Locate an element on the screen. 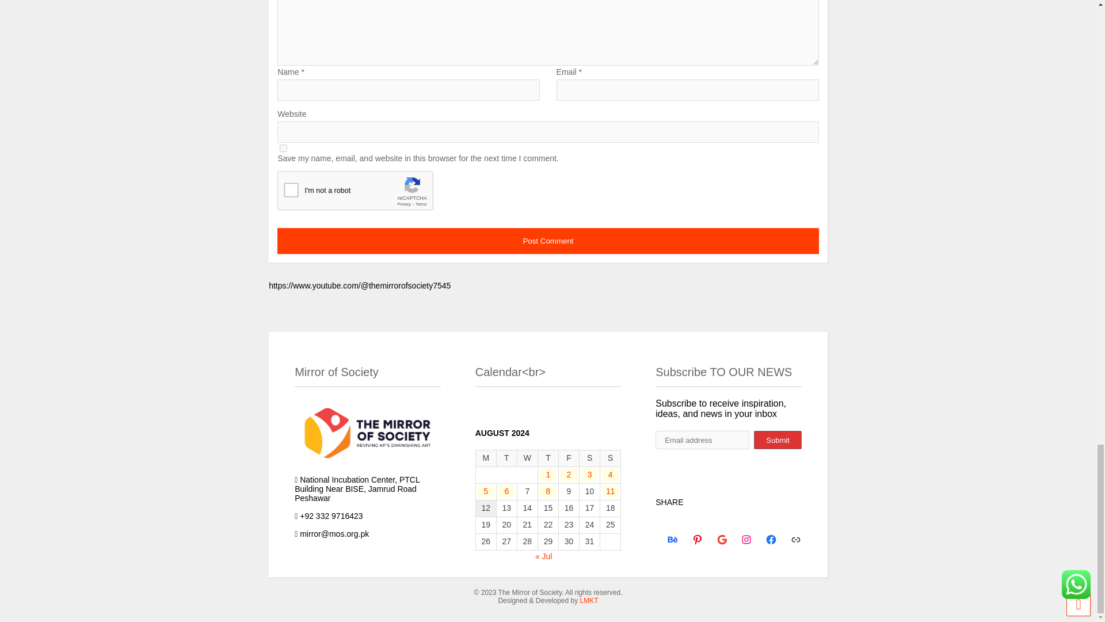 The image size is (1105, 622). yes is located at coordinates (283, 147).